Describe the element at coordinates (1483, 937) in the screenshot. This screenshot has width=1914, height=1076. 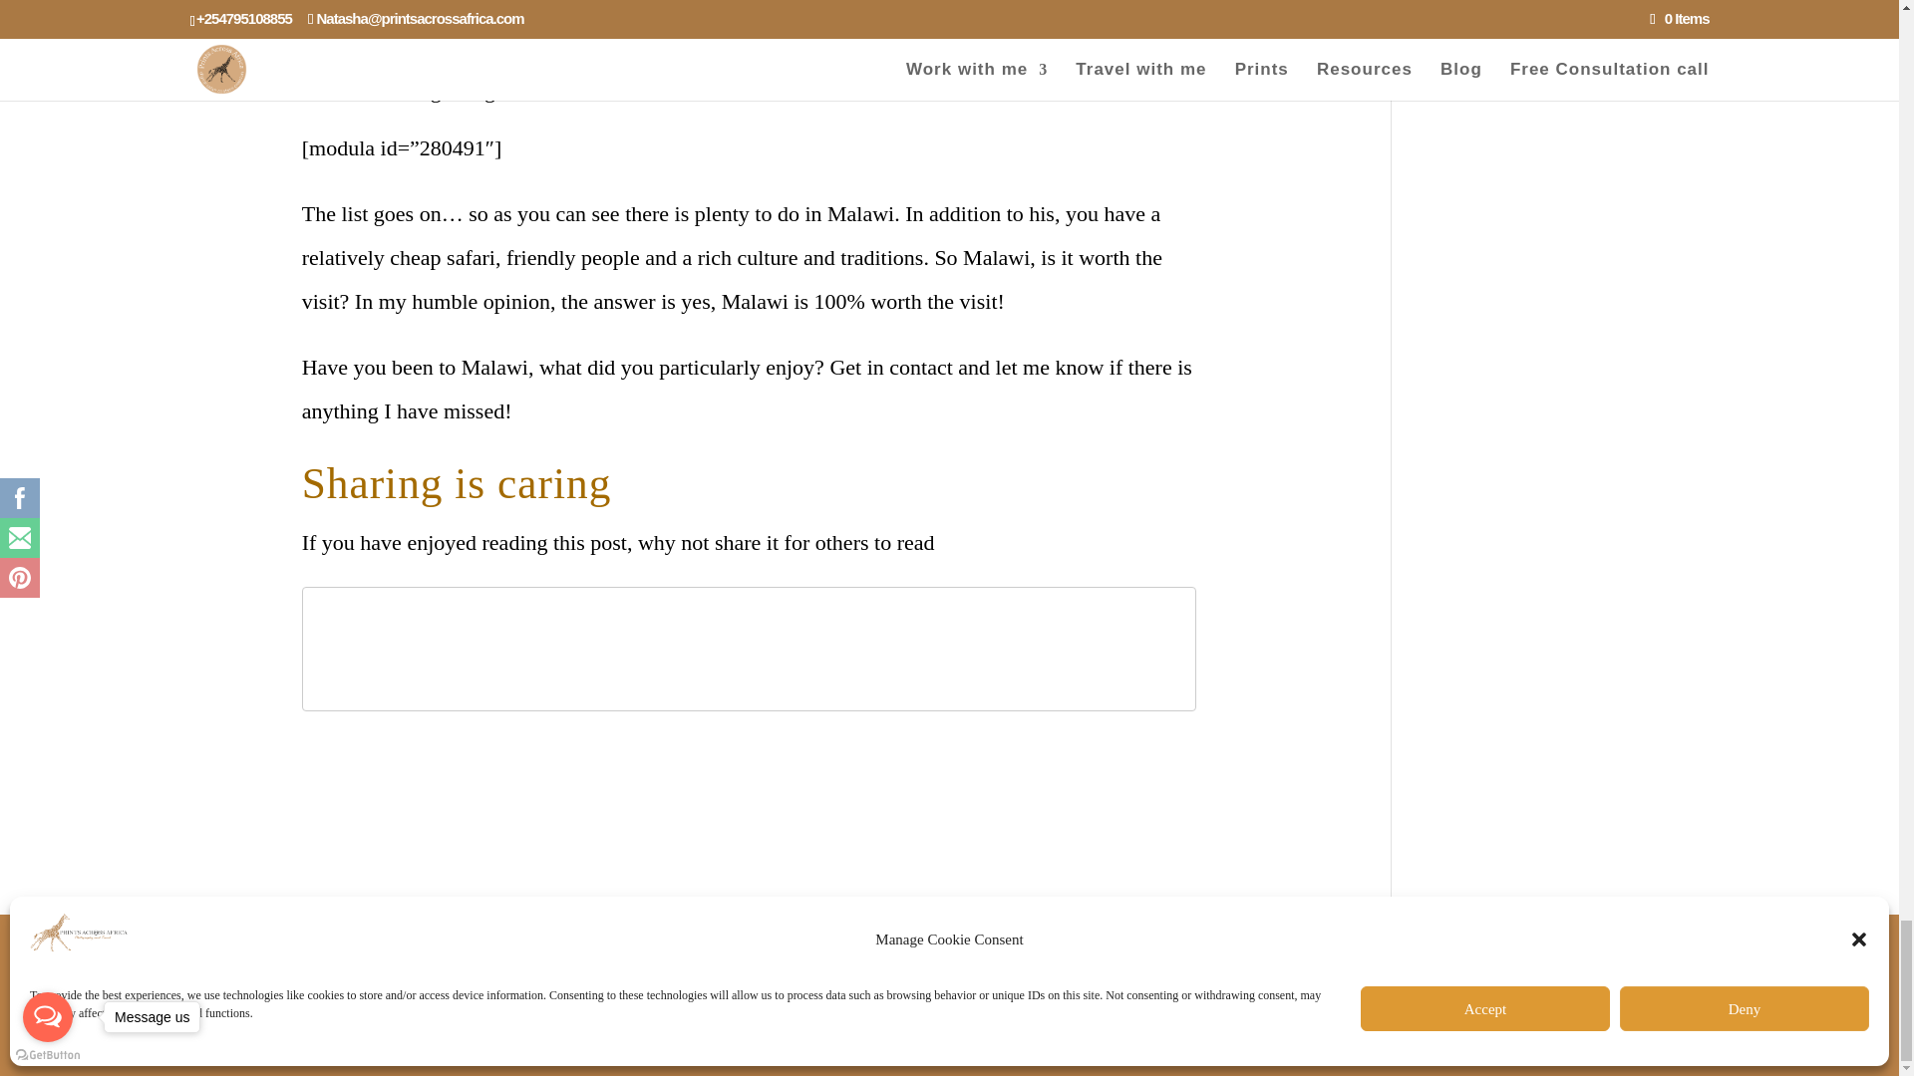
I see `Follow on Instagram` at that location.